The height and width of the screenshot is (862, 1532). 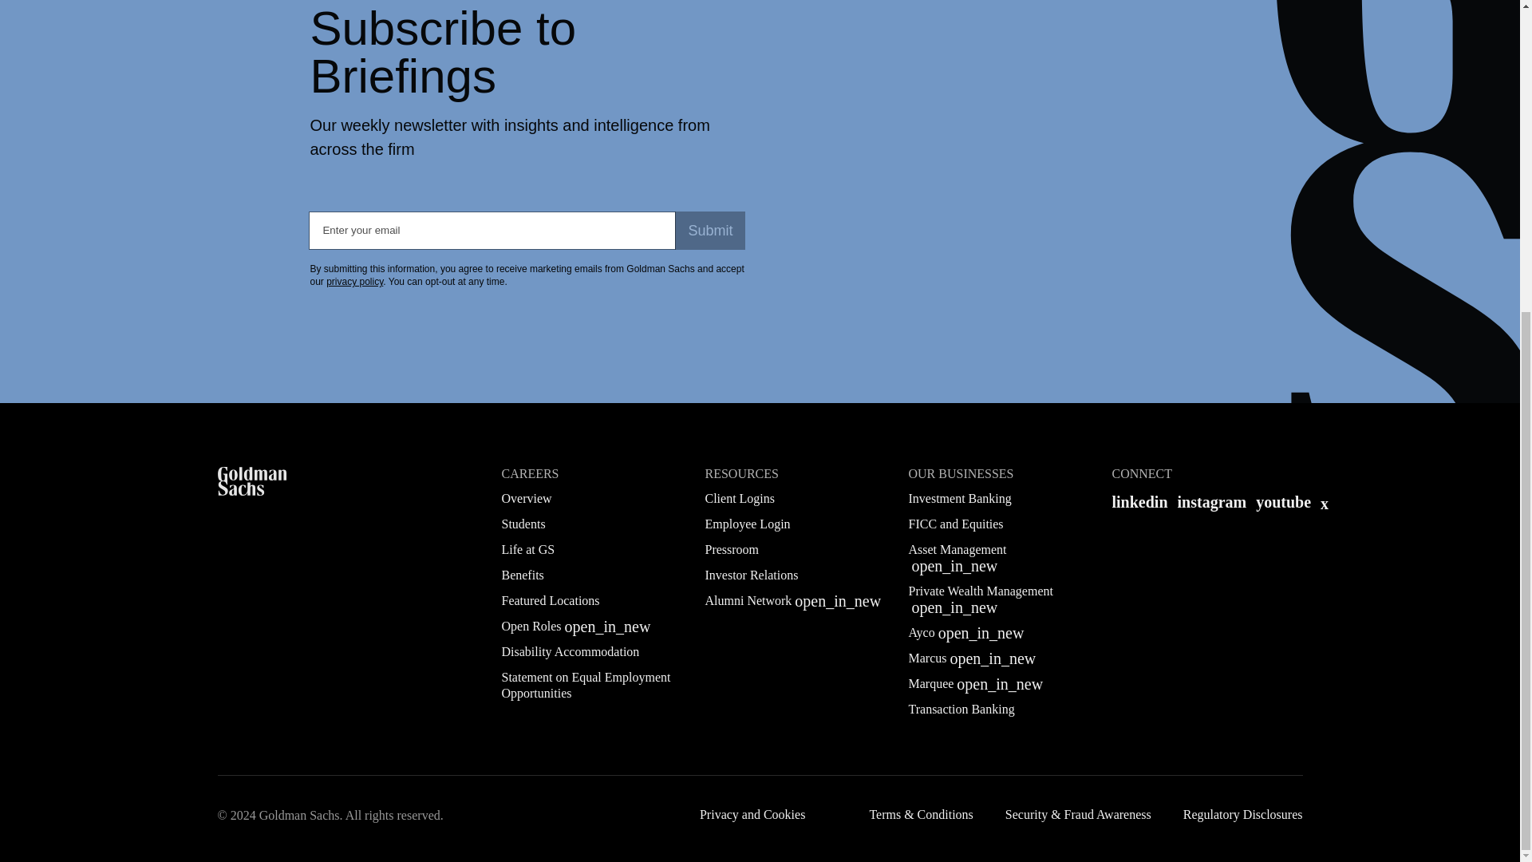 I want to click on youtube, so click(x=1283, y=501).